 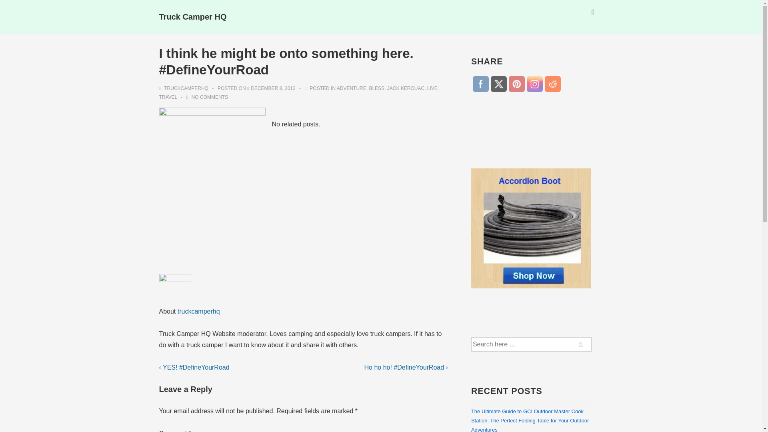 I want to click on DECEMBER 8, 2012, so click(x=273, y=88).